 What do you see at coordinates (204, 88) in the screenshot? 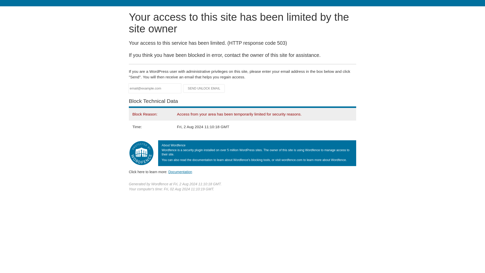
I see `Send Unlock Email` at bounding box center [204, 88].